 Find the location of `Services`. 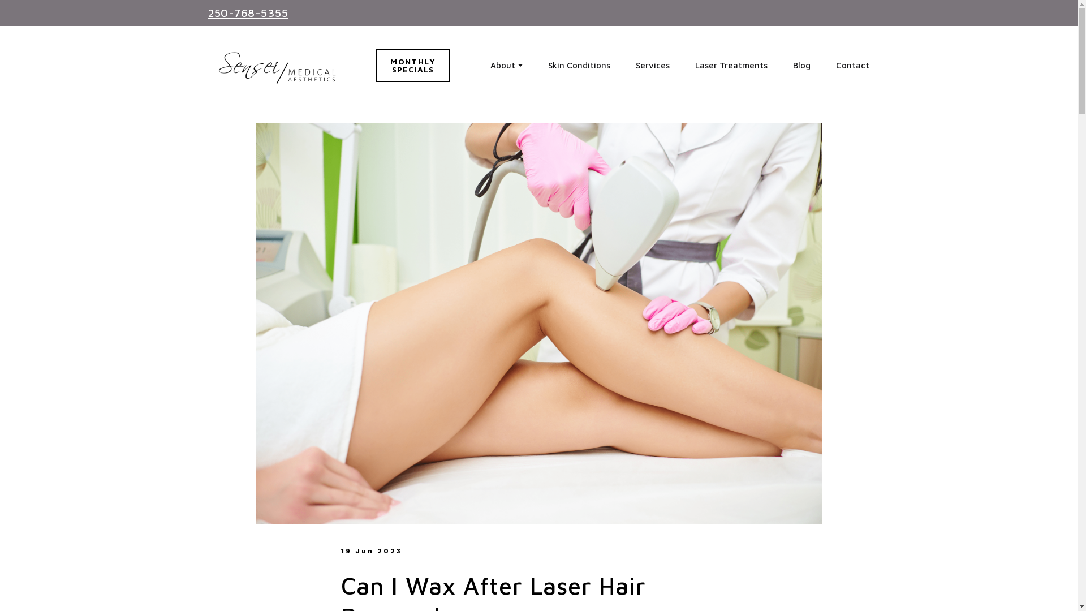

Services is located at coordinates (248, 12).